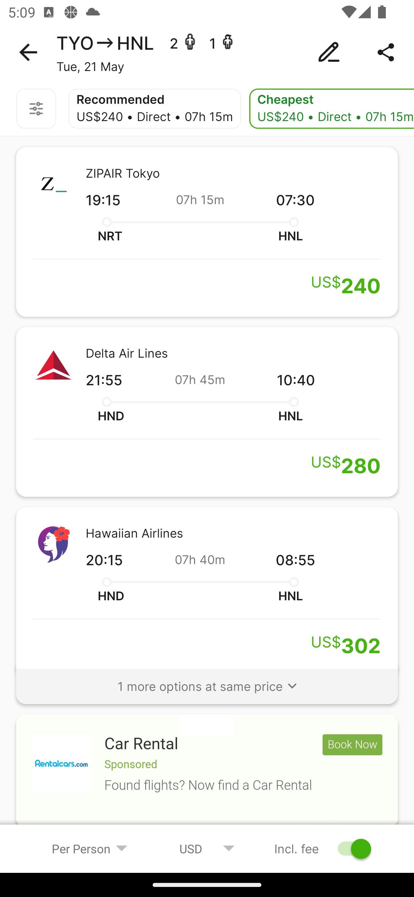 This screenshot has width=414, height=897. Describe the element at coordinates (207, 848) in the screenshot. I see `USD` at that location.